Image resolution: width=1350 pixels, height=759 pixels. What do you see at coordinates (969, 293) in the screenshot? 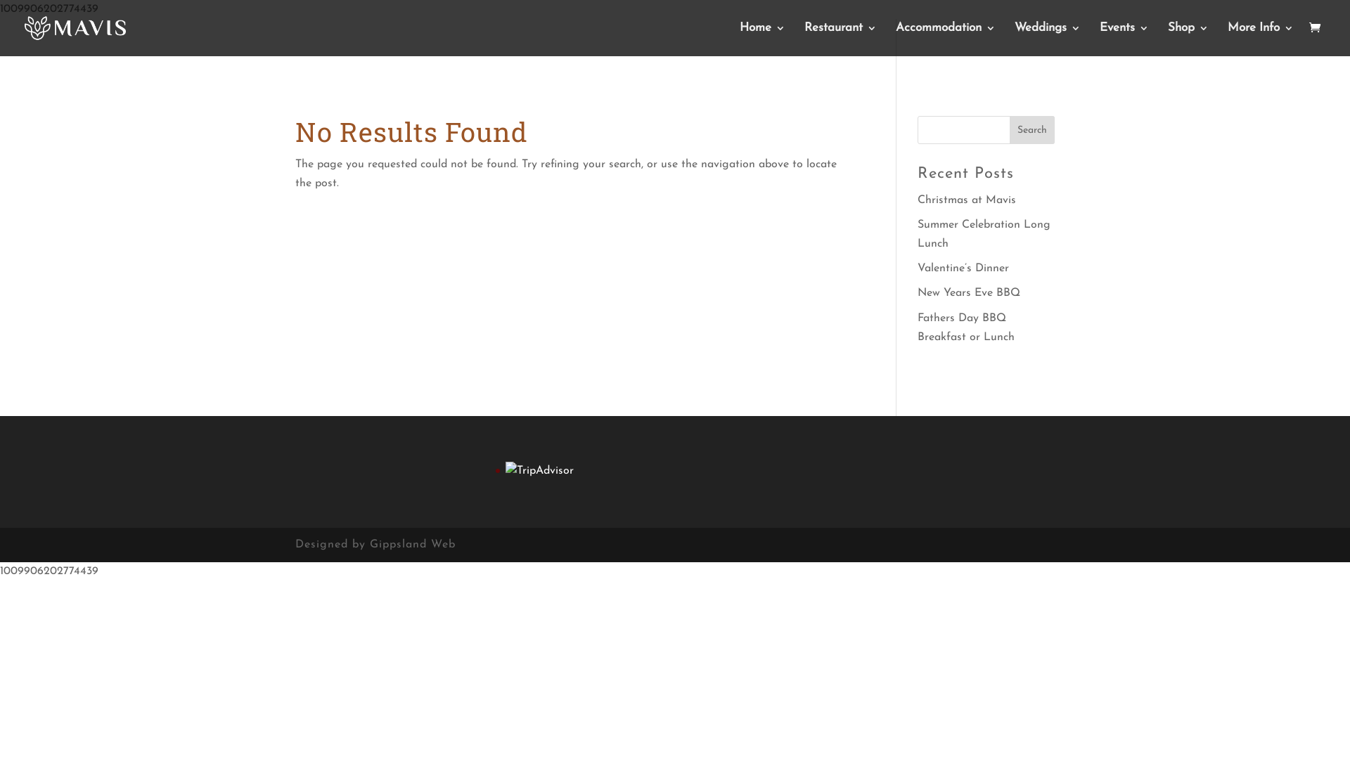
I see `New Years Eve BBQ` at bounding box center [969, 293].